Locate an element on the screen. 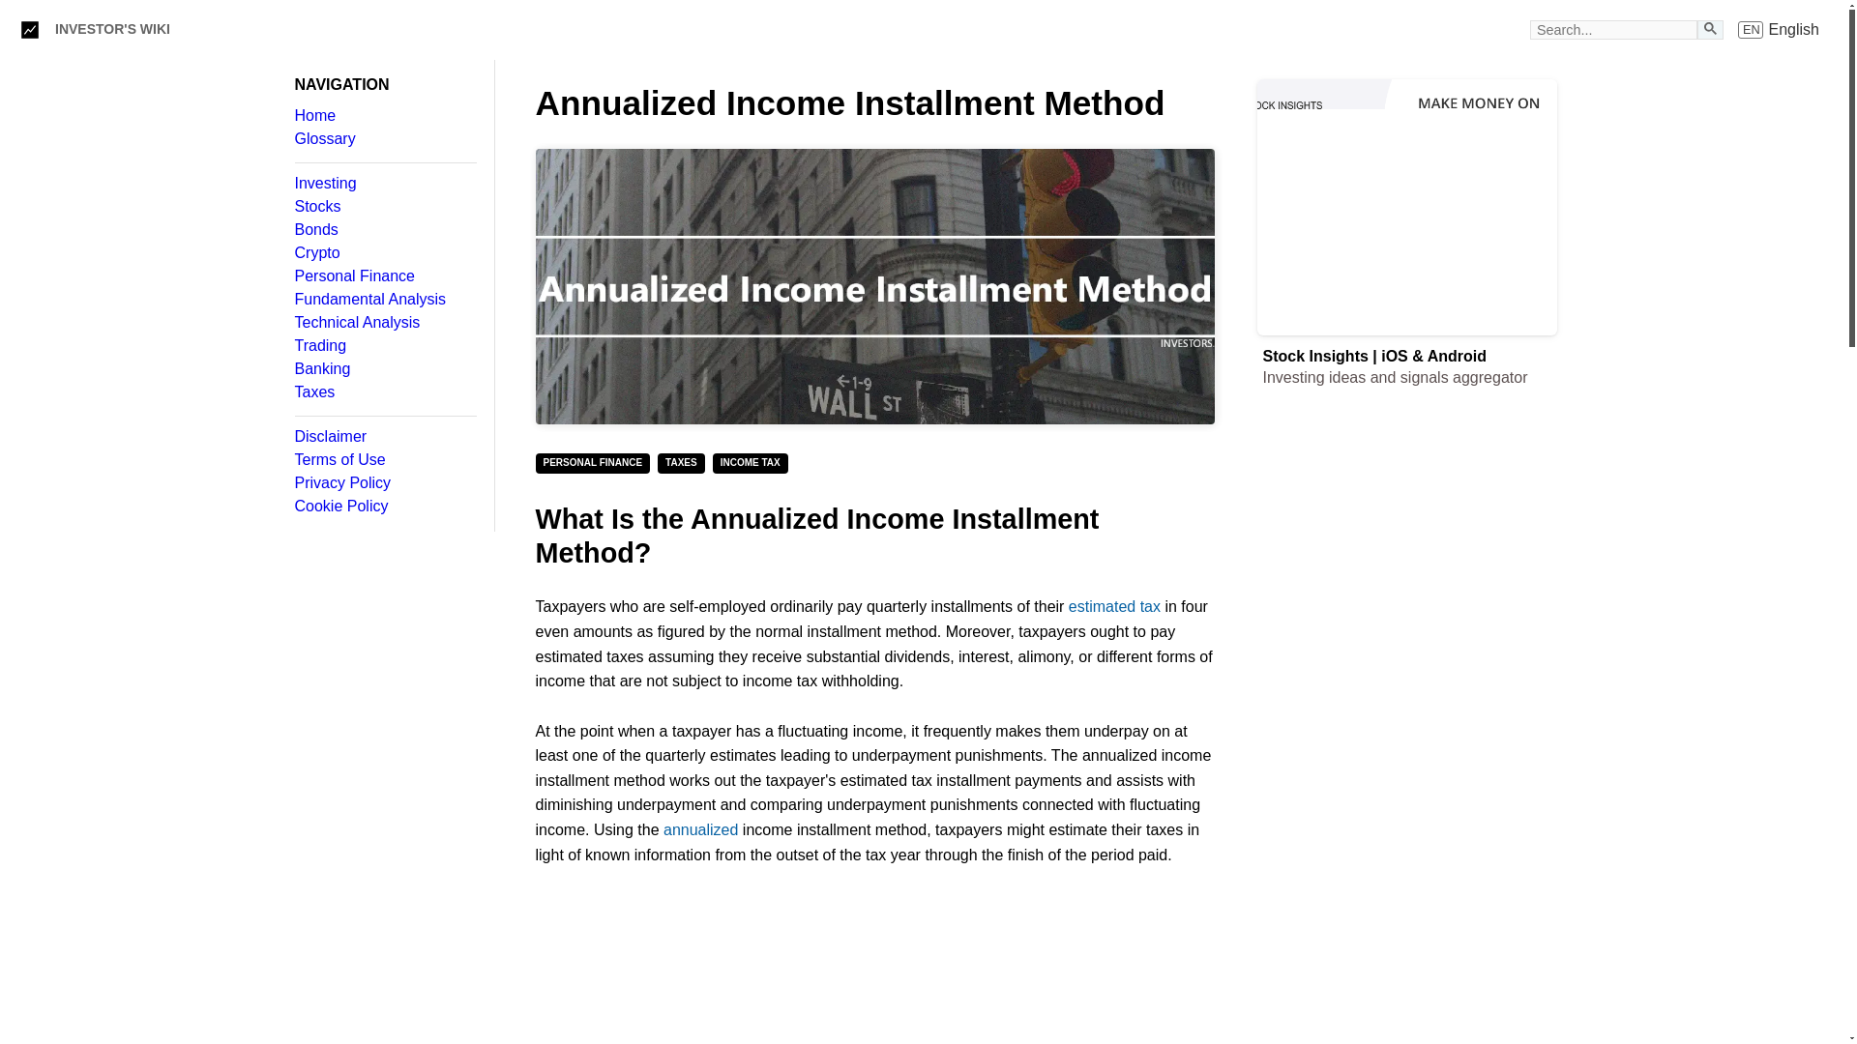 The height and width of the screenshot is (1044, 1857). Disclaimer is located at coordinates (384, 437).